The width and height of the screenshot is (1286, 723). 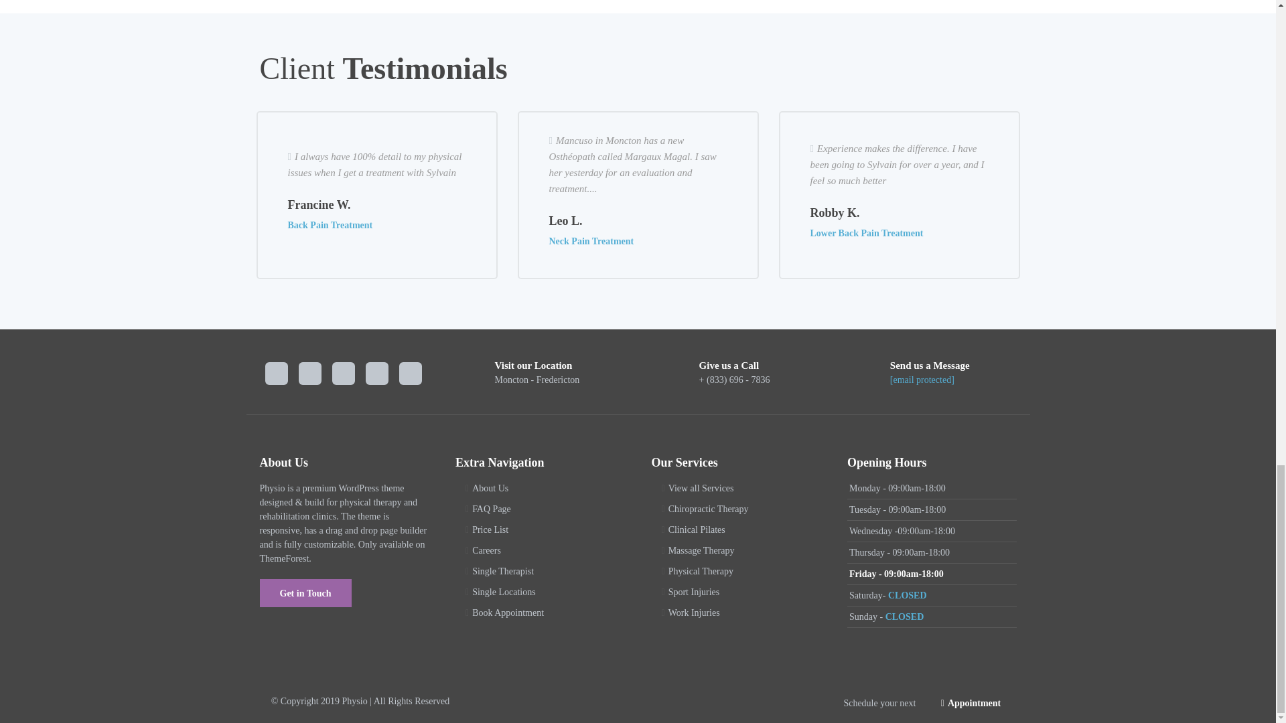 I want to click on Single Therapist, so click(x=502, y=570).